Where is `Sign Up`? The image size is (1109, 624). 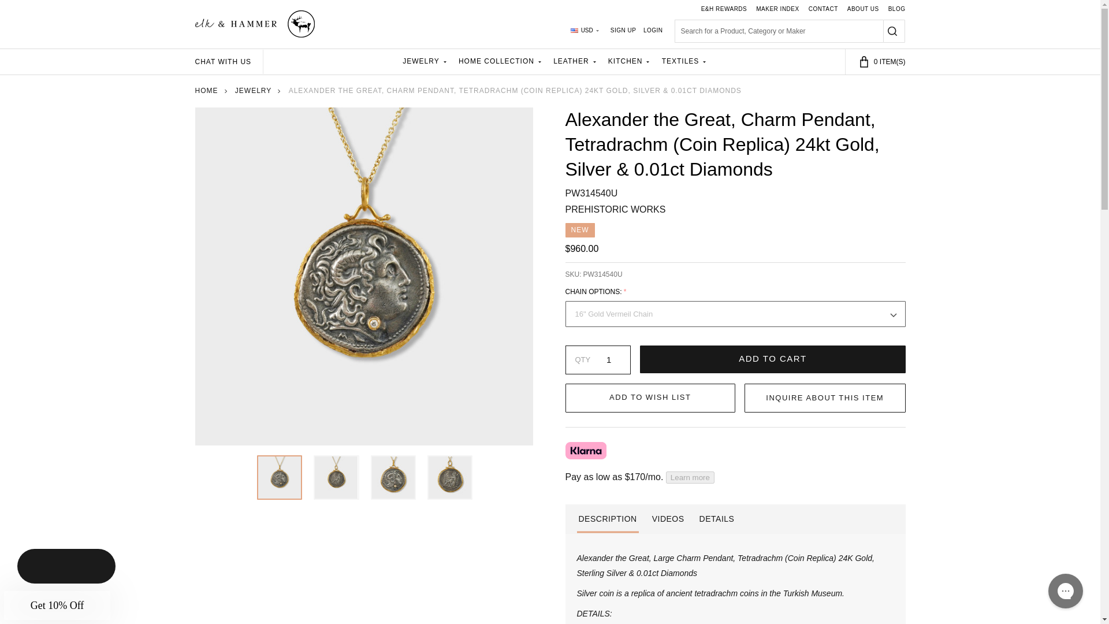
Sign Up is located at coordinates (624, 31).